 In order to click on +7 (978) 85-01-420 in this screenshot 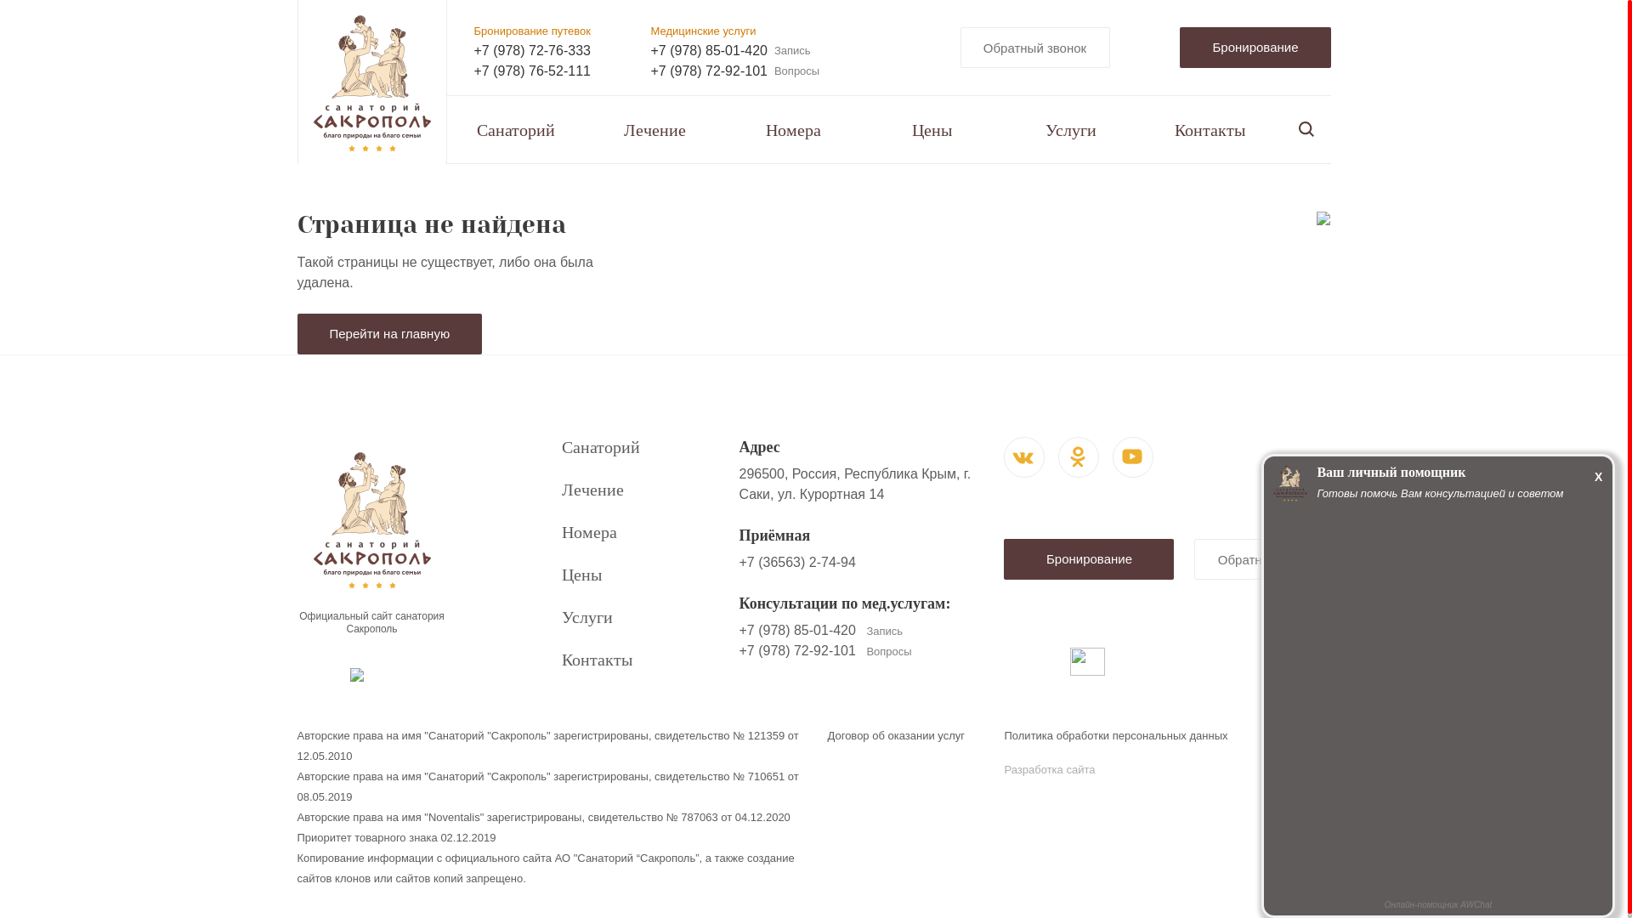, I will do `click(797, 631)`.